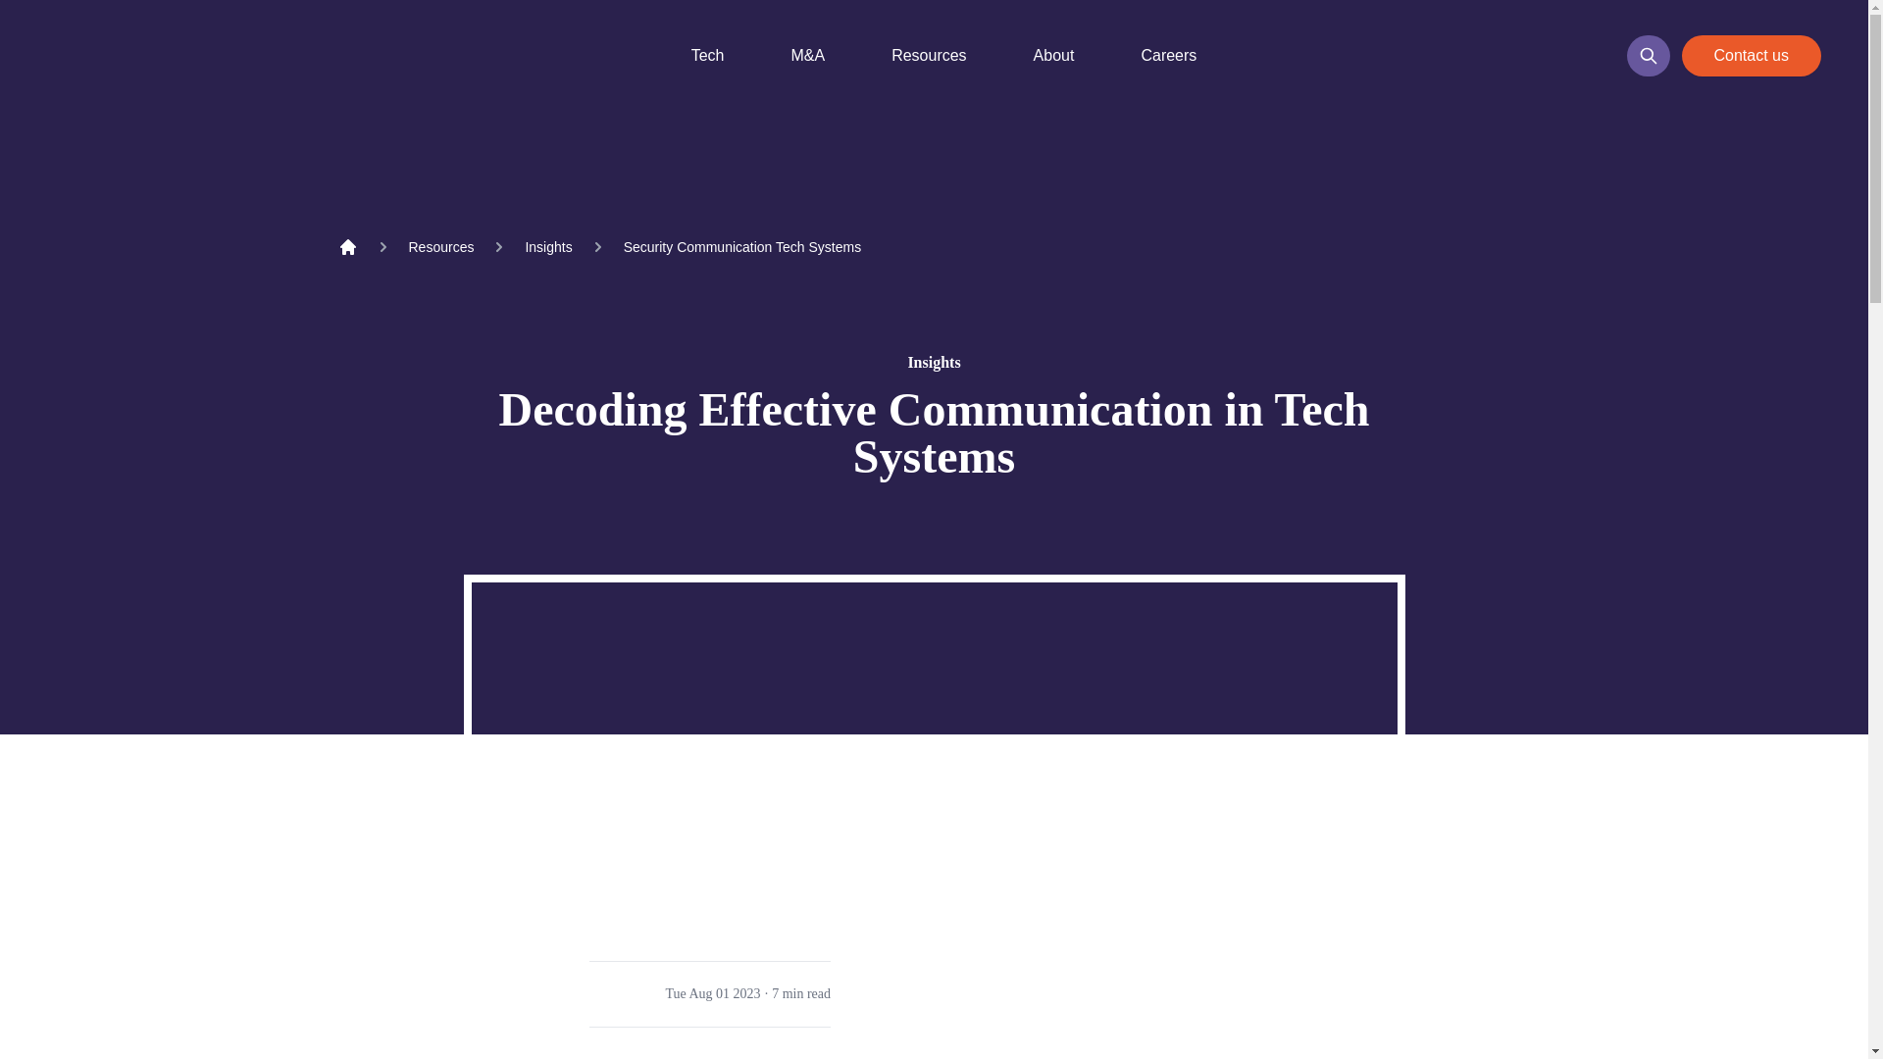 The image size is (1883, 1059). What do you see at coordinates (1157, 56) in the screenshot?
I see `Careers` at bounding box center [1157, 56].